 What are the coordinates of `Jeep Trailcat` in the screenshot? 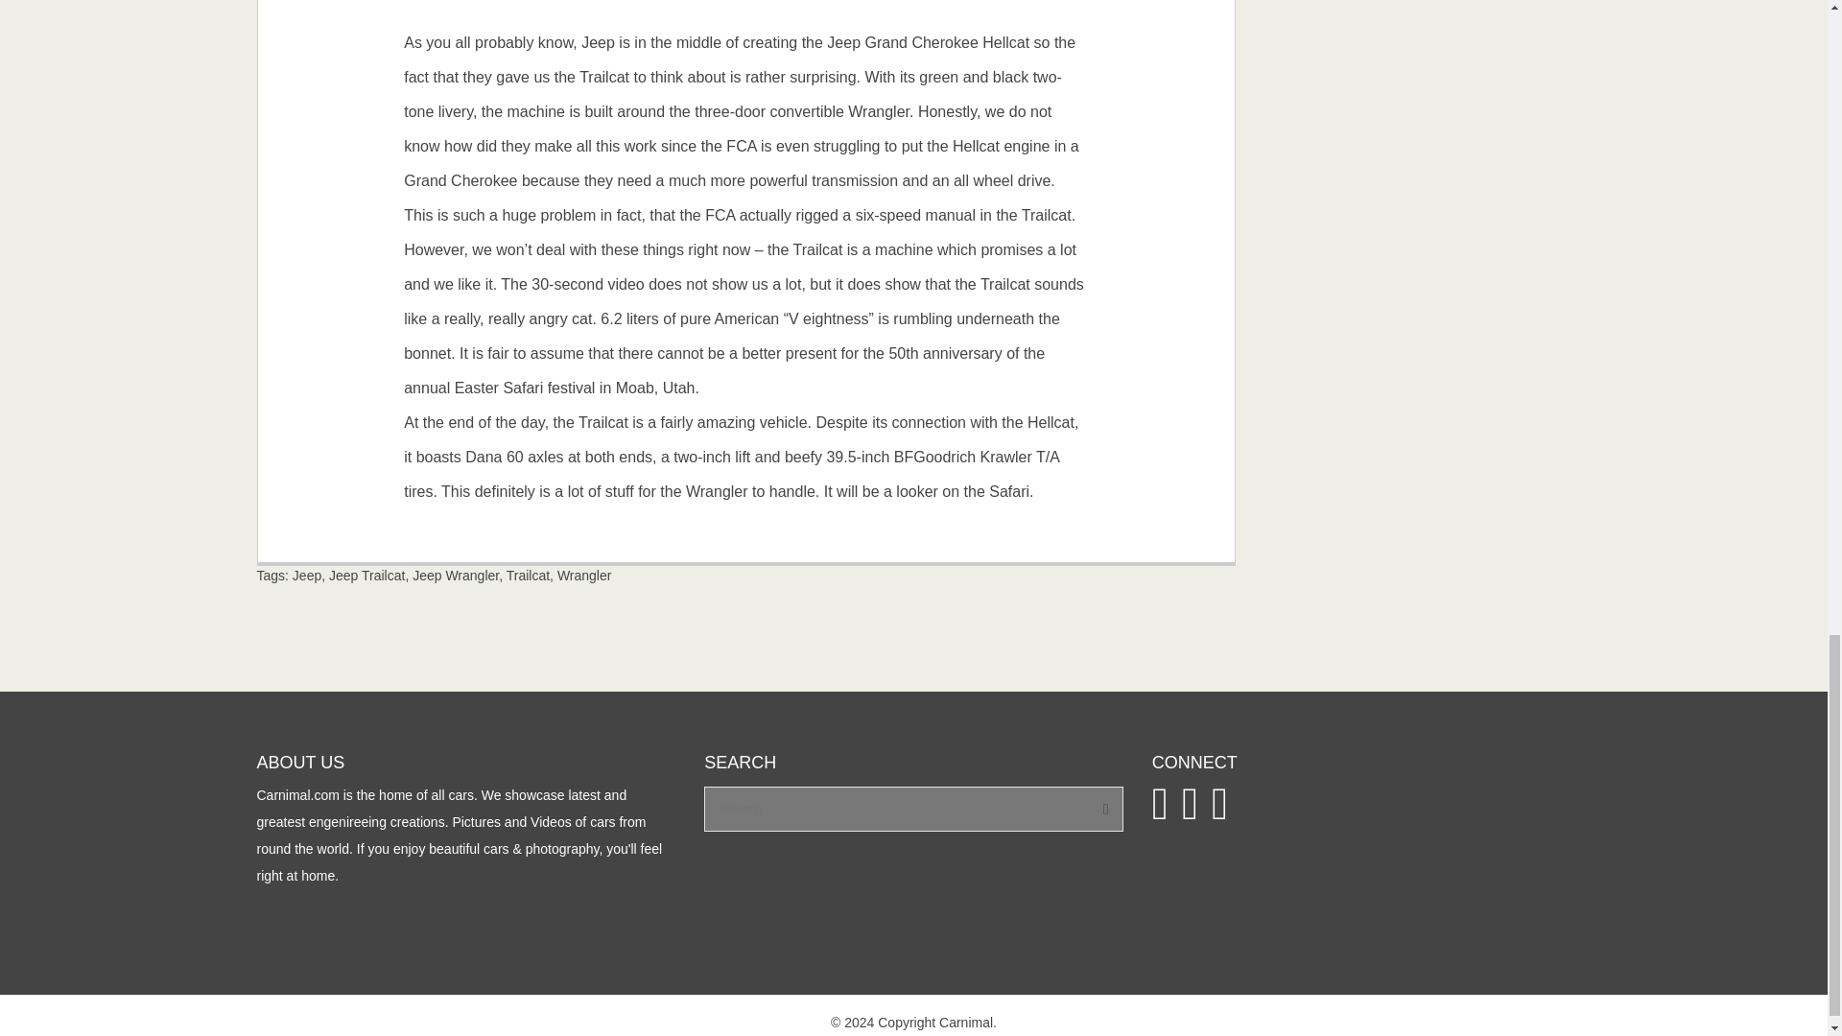 It's located at (366, 576).